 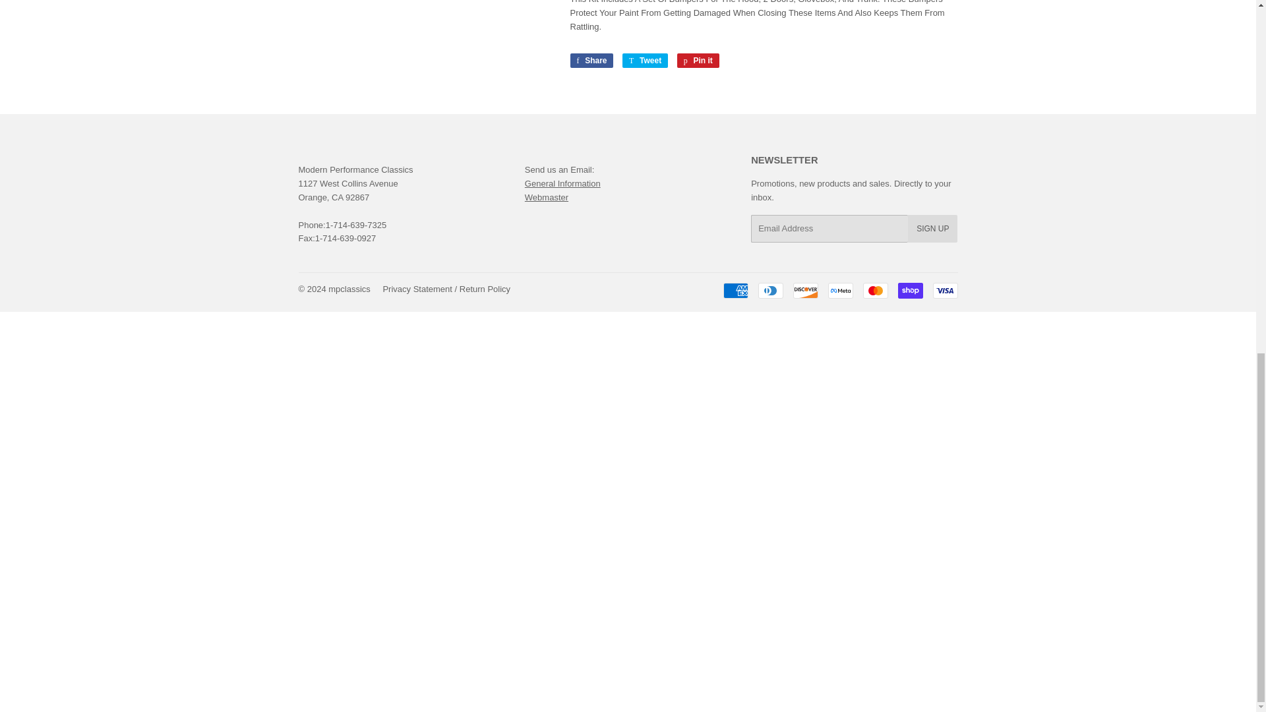 I want to click on Mastercard, so click(x=874, y=290).